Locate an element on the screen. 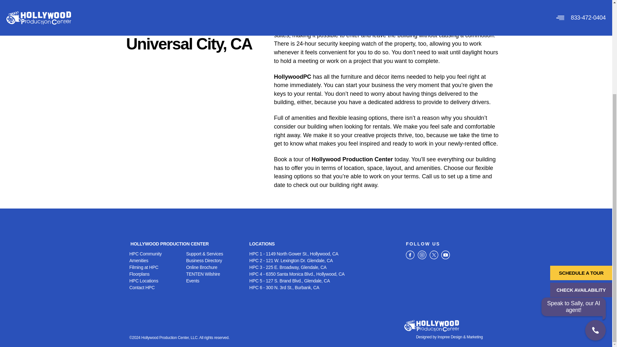 The width and height of the screenshot is (617, 347). HPC 1 - 1149 North Gower St., Hollywood, CA is located at coordinates (324, 254).